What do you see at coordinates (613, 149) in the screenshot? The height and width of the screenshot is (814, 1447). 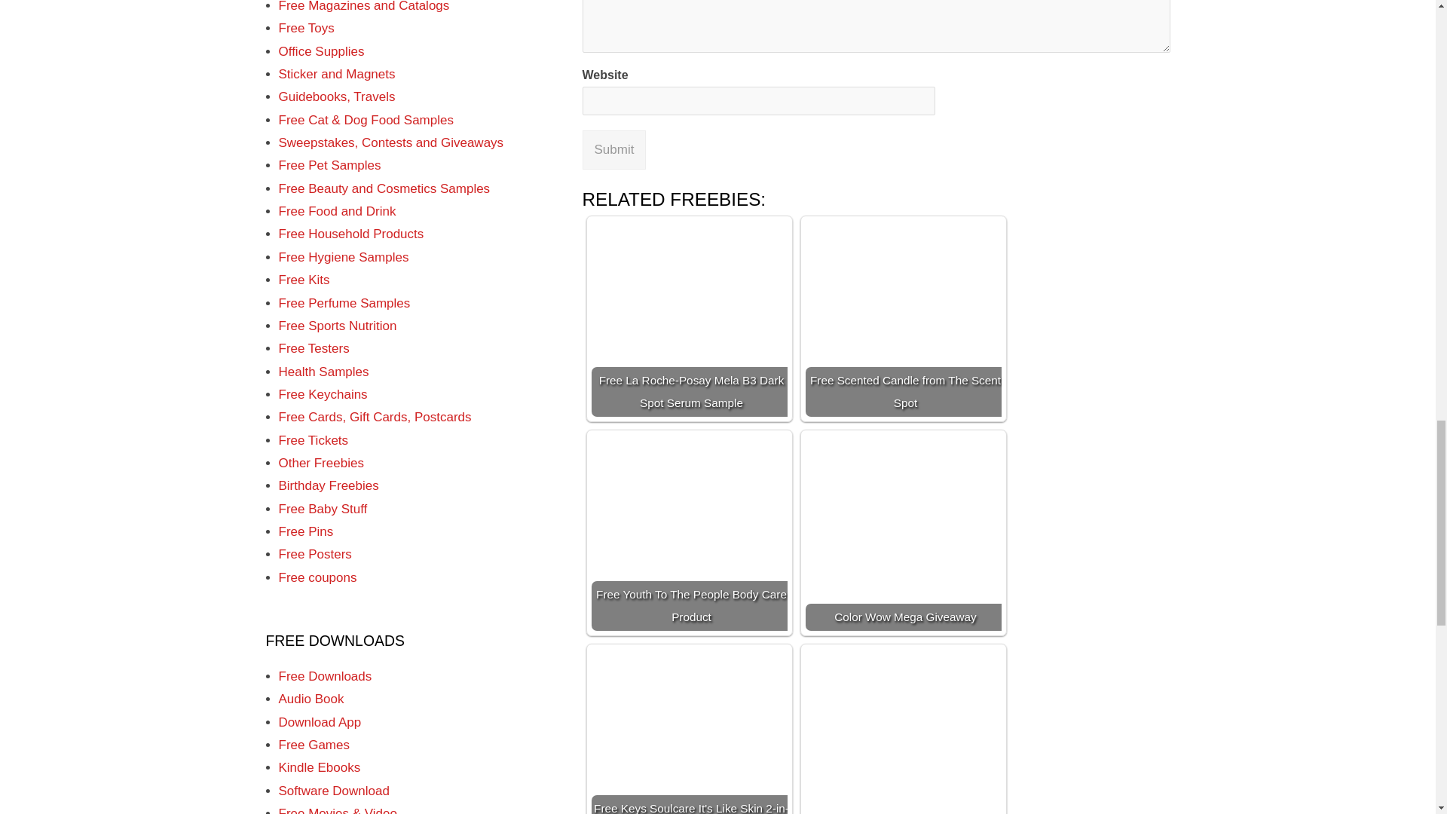 I see `Submit` at bounding box center [613, 149].